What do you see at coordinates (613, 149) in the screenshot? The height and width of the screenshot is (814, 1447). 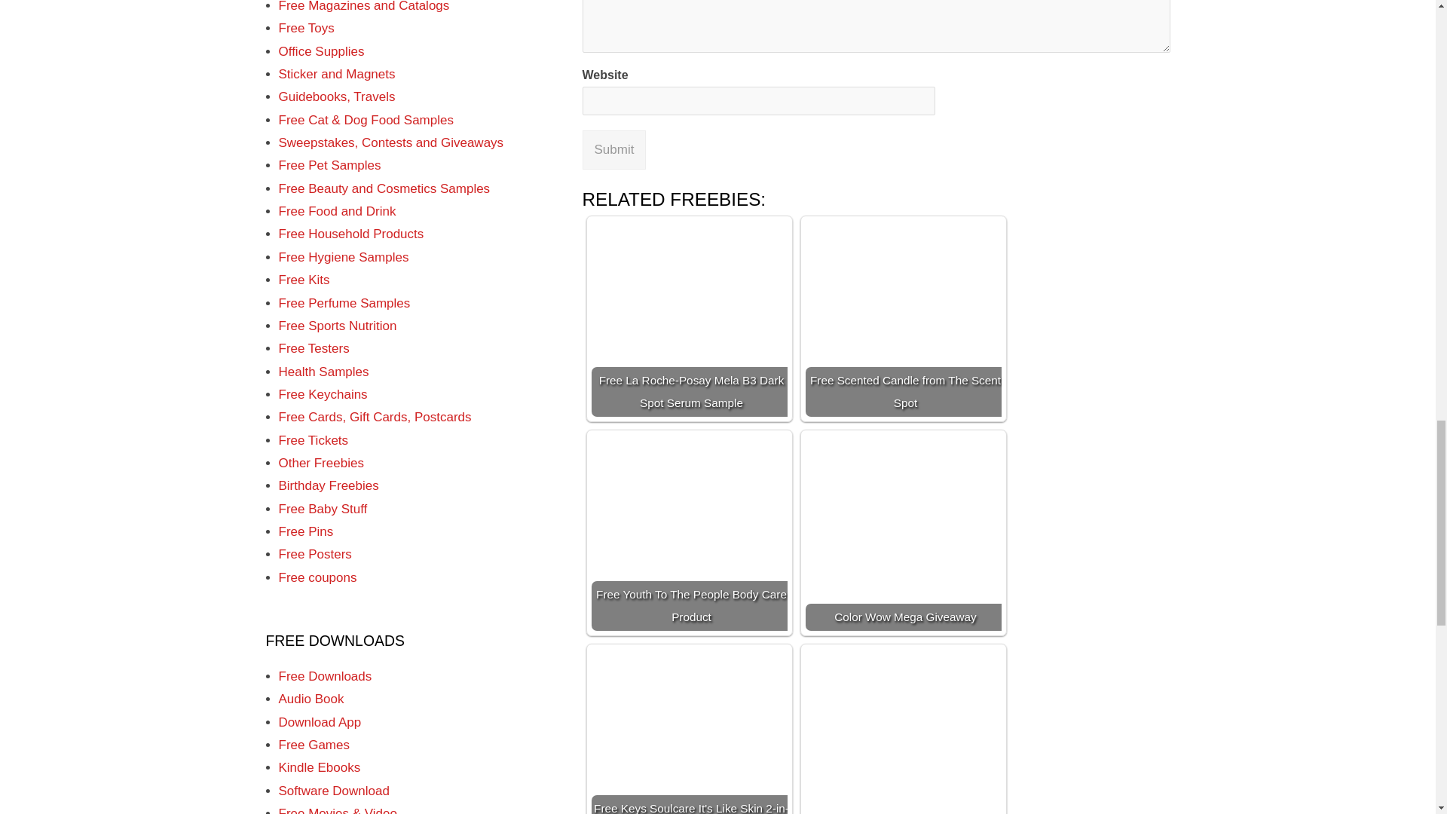 I see `Submit` at bounding box center [613, 149].